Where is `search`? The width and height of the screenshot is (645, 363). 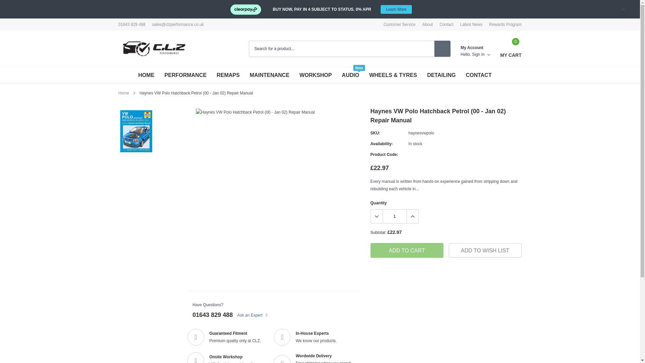
search is located at coordinates (442, 48).